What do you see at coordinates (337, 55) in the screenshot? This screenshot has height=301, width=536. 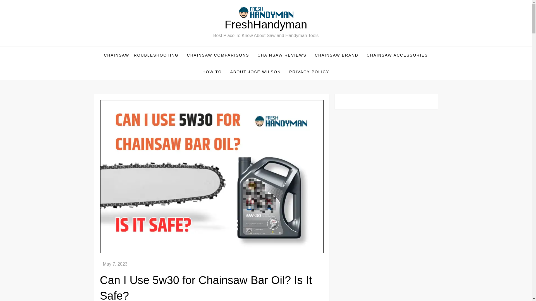 I see `CHAINSAW BRAND` at bounding box center [337, 55].